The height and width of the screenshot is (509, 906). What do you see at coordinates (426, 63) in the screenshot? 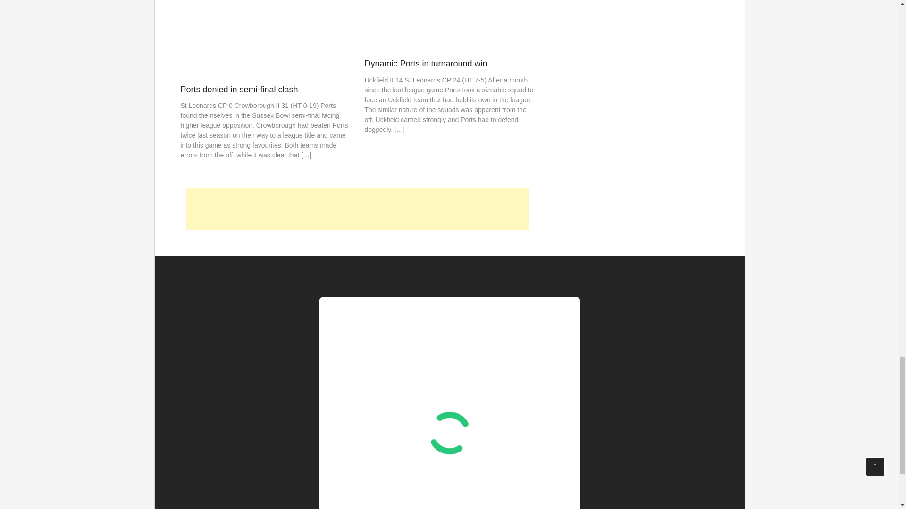
I see `Dynamic Ports in turnaround win` at bounding box center [426, 63].